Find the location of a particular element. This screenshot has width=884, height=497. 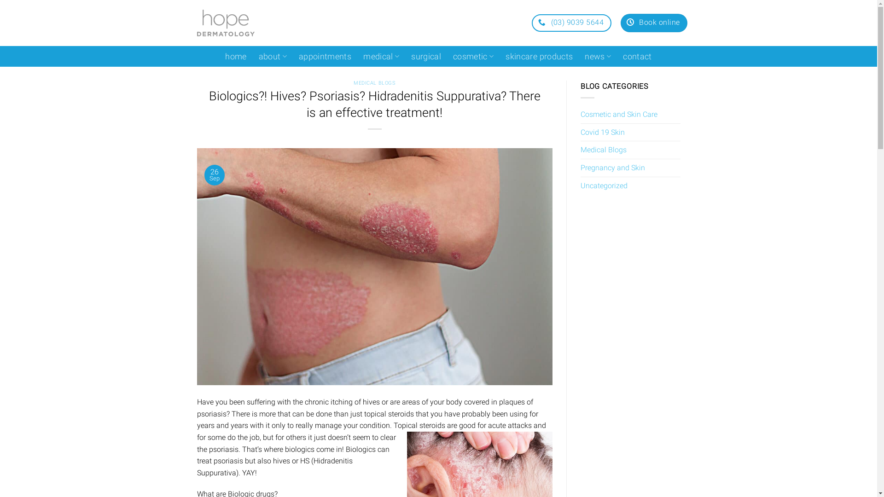

medical is located at coordinates (381, 56).